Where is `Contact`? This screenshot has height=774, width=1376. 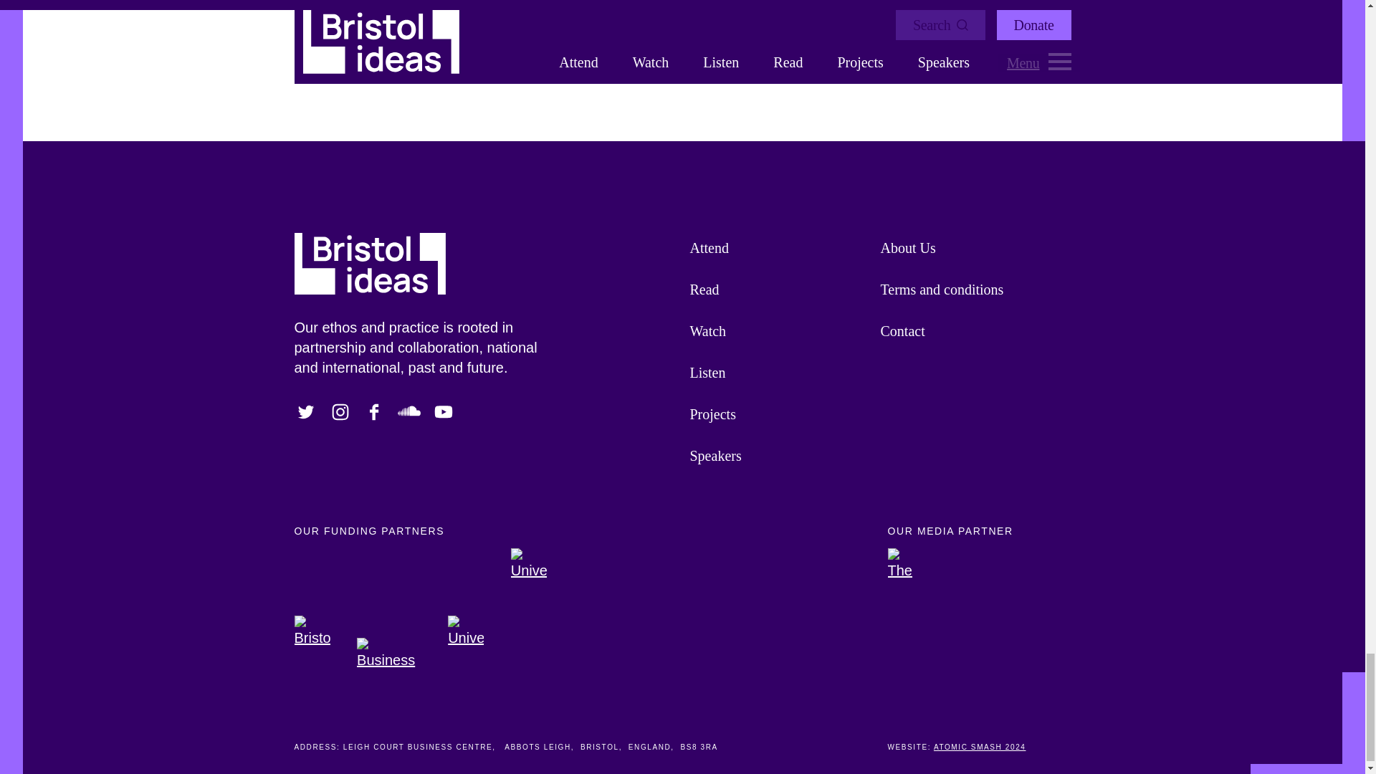 Contact is located at coordinates (968, 331).